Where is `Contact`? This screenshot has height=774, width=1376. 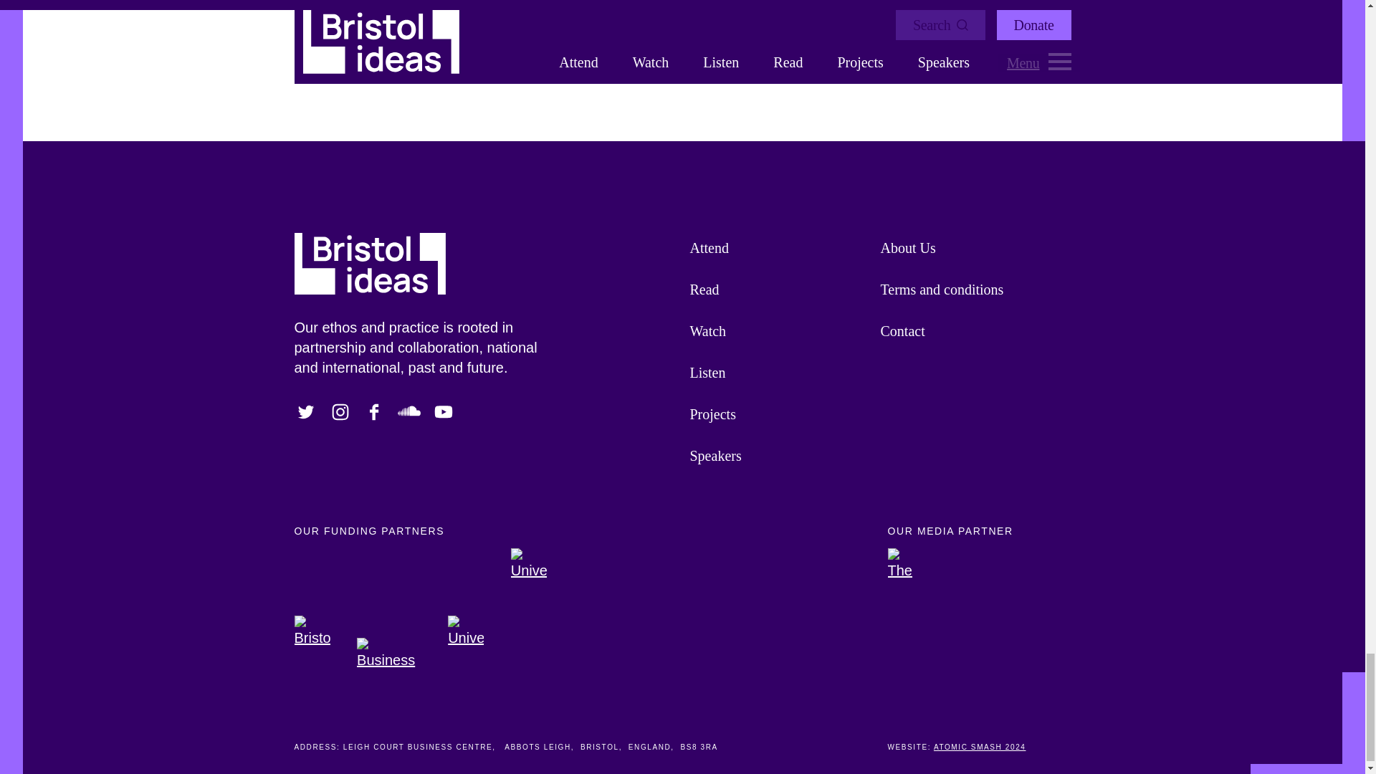 Contact is located at coordinates (968, 331).